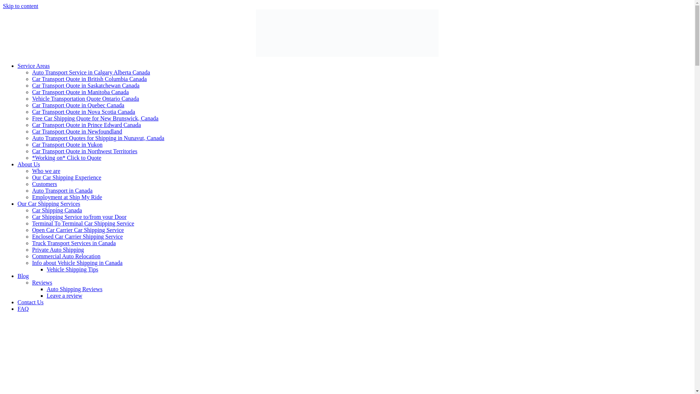 Image resolution: width=700 pixels, height=394 pixels. Describe the element at coordinates (23, 309) in the screenshot. I see `FAQ` at that location.